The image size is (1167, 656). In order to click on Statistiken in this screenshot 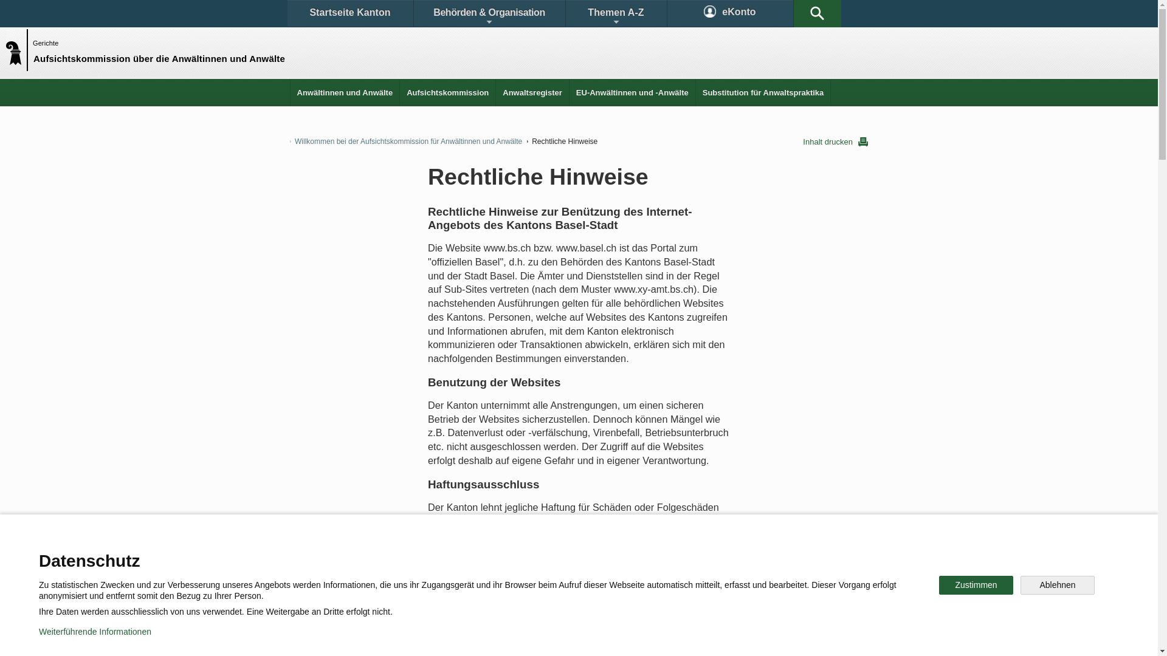, I will do `click(551, 555)`.